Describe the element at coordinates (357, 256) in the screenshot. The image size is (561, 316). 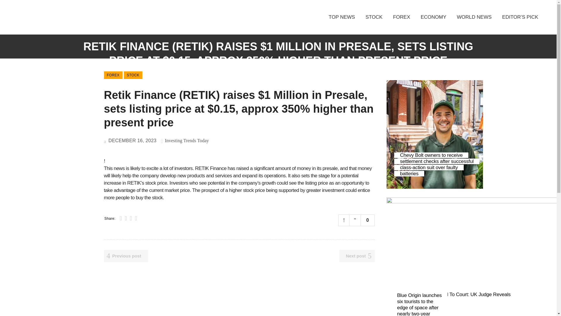
I see `Next post` at that location.